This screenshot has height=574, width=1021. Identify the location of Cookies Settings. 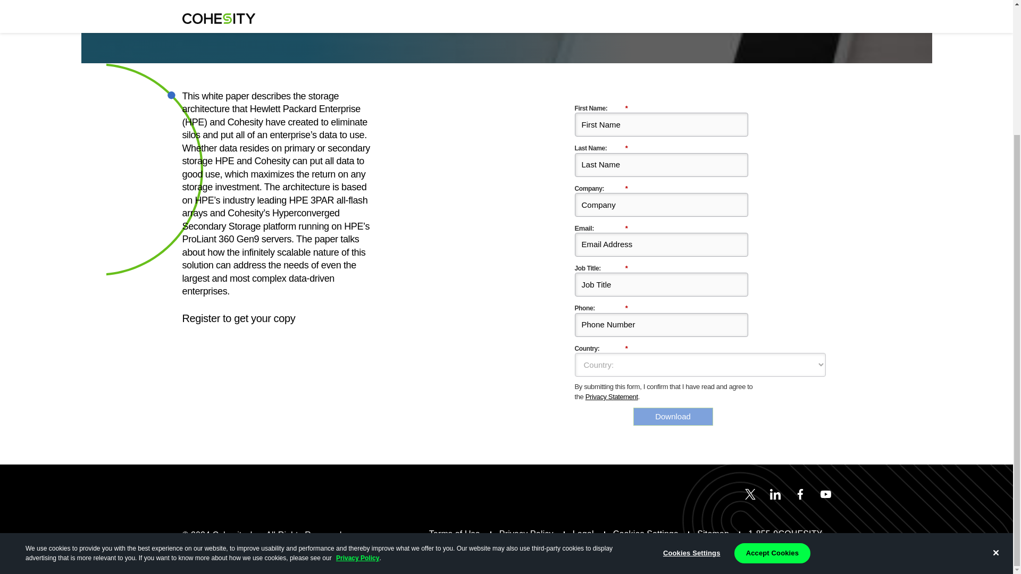
(691, 384).